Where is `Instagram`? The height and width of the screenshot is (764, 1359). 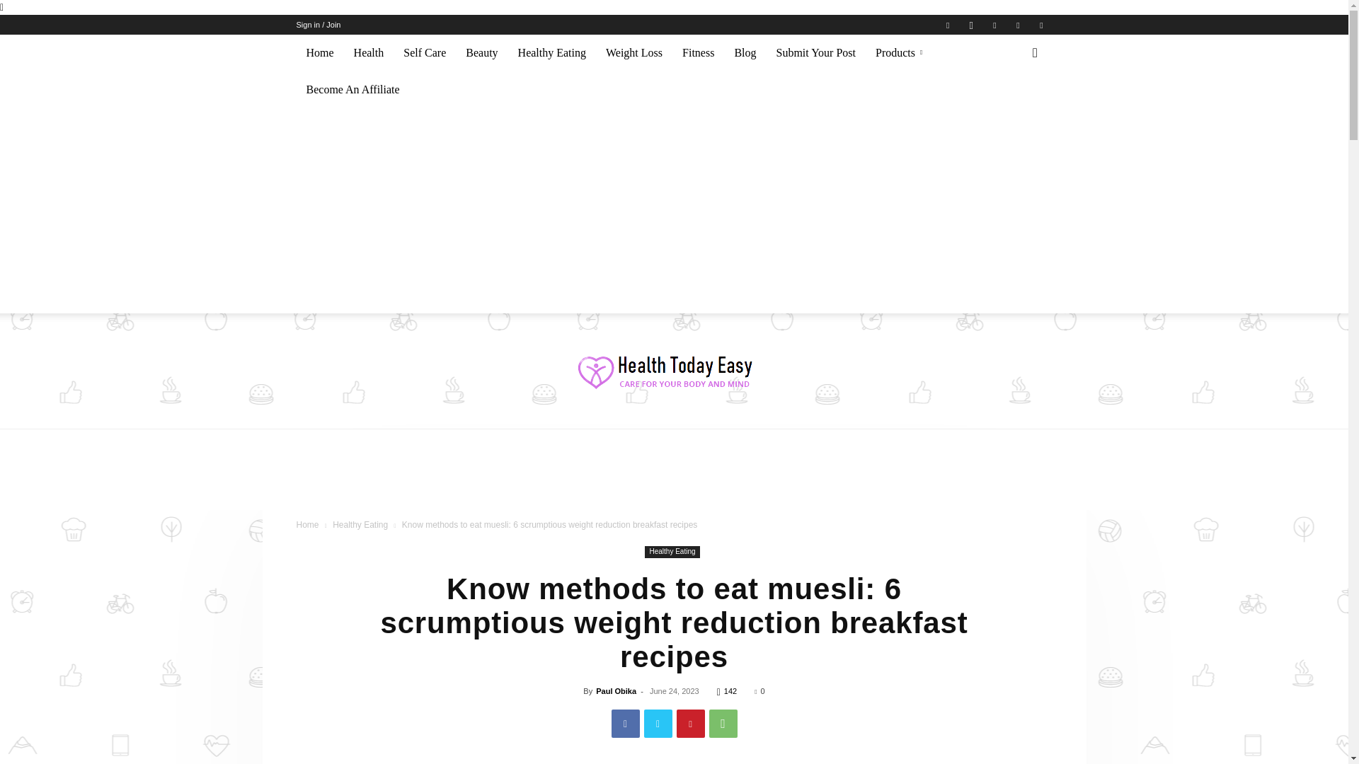 Instagram is located at coordinates (971, 24).